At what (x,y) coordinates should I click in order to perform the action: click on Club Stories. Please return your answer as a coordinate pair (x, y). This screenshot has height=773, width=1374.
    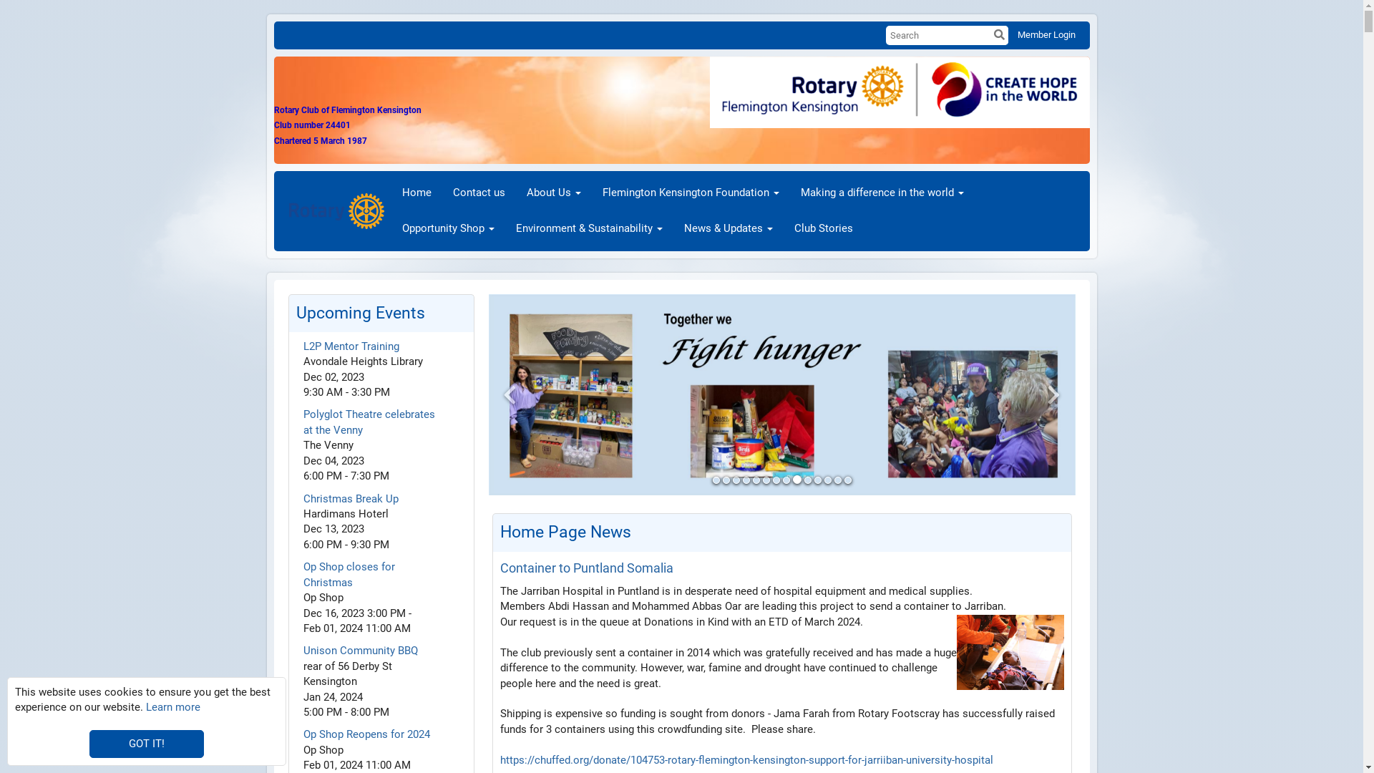
    Looking at the image, I should click on (824, 229).